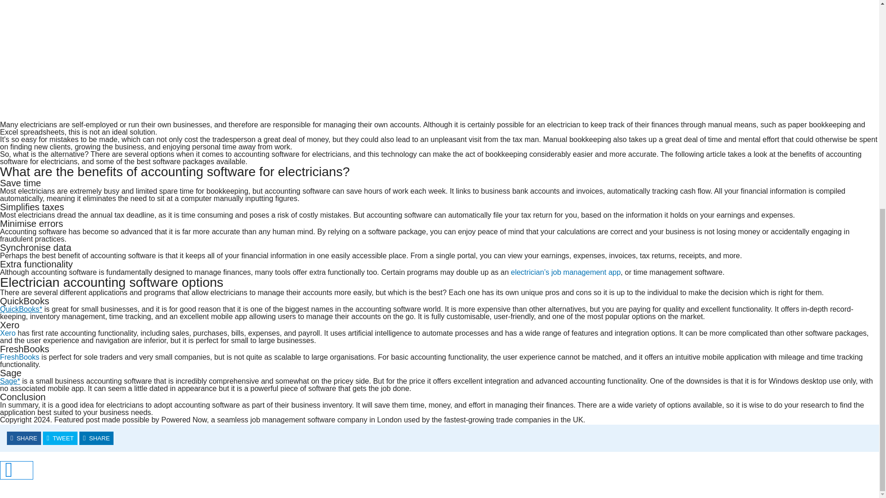 The width and height of the screenshot is (886, 498). What do you see at coordinates (19, 357) in the screenshot?
I see `FreshBooks` at bounding box center [19, 357].